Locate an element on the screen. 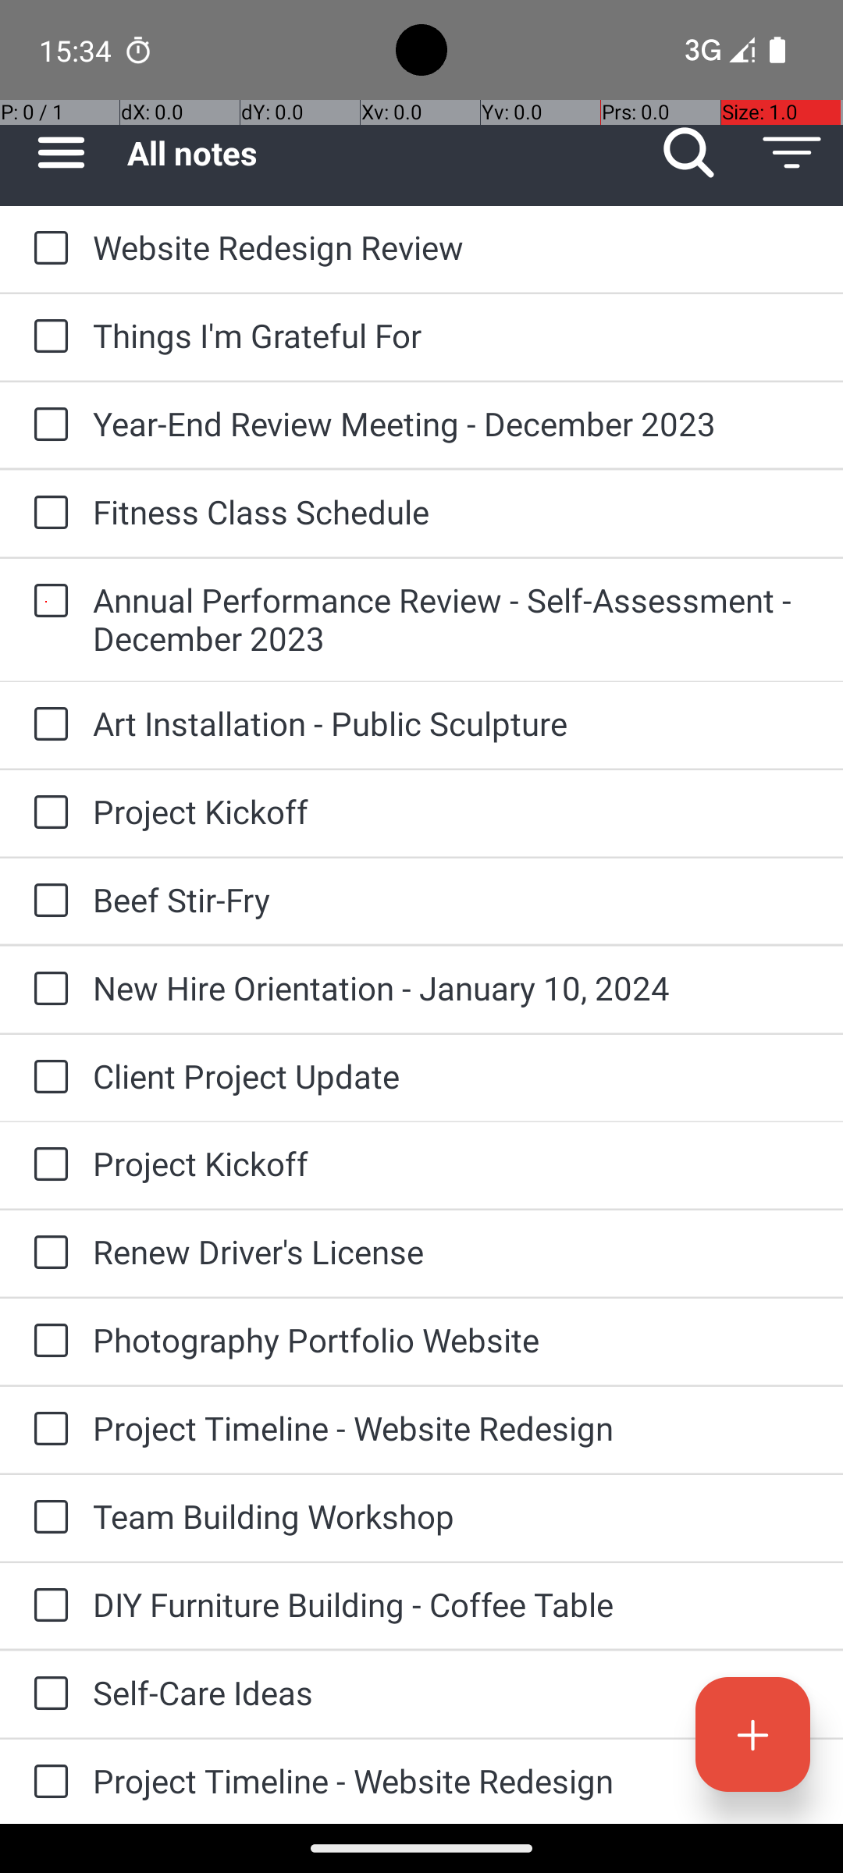 Image resolution: width=843 pixels, height=1873 pixels. to-do: DIY Furniture Building - Coffee Table is located at coordinates (47, 1606).